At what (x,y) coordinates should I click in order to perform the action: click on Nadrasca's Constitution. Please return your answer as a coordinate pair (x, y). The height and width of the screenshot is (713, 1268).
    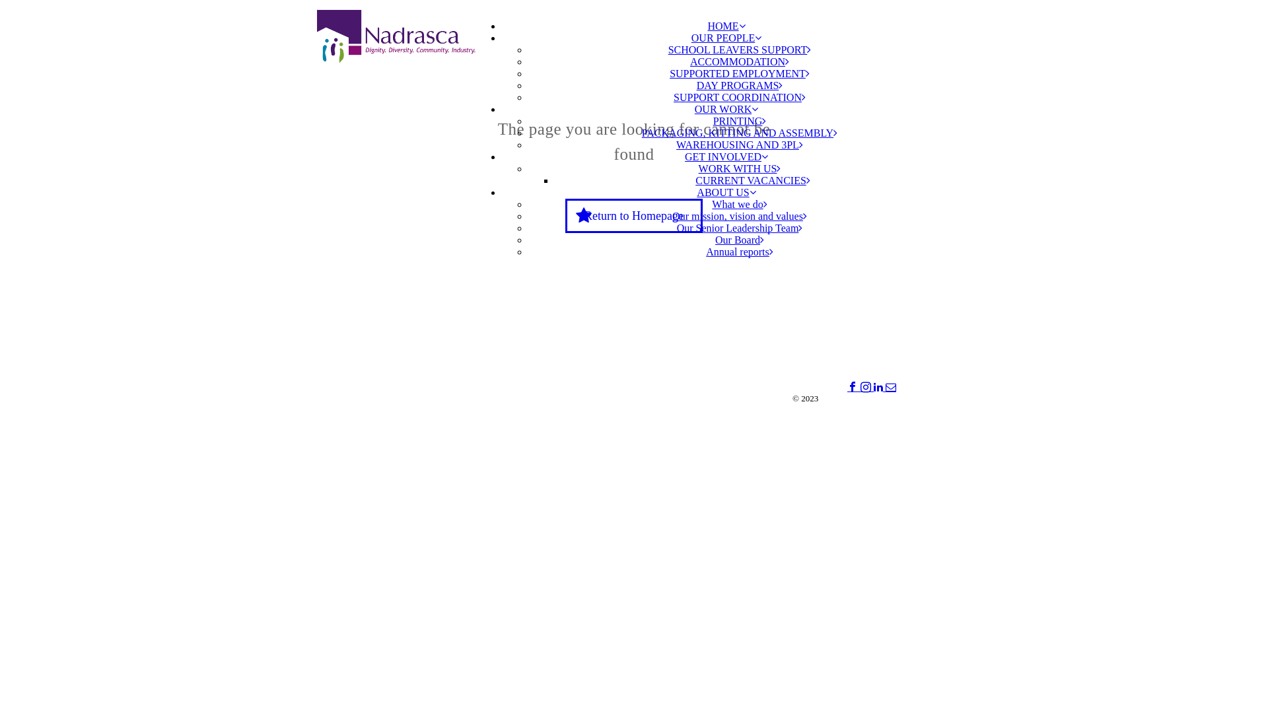
    Looking at the image, I should click on (555, 551).